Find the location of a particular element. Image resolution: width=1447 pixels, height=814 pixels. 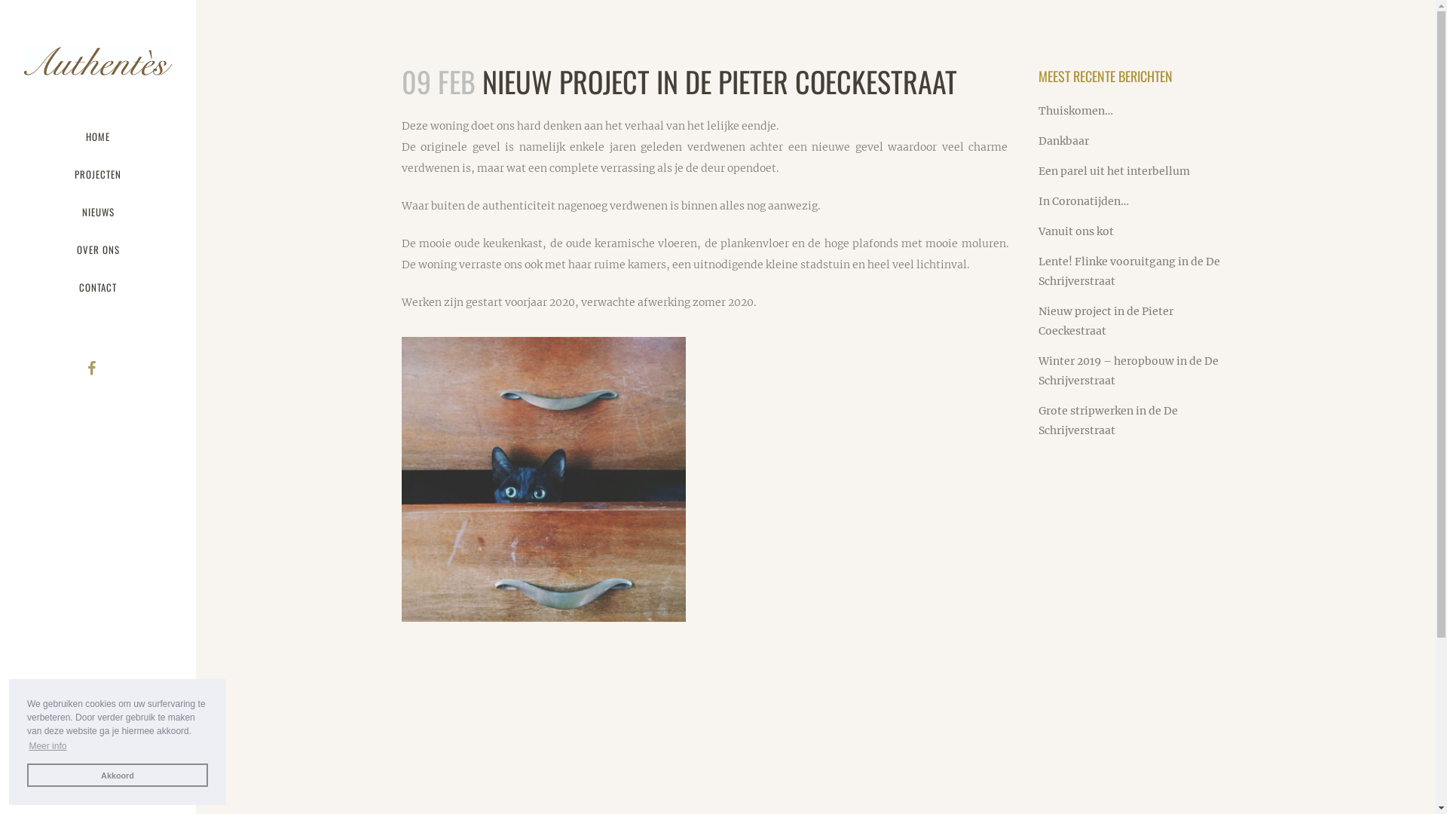

Meer info is located at coordinates (48, 746).